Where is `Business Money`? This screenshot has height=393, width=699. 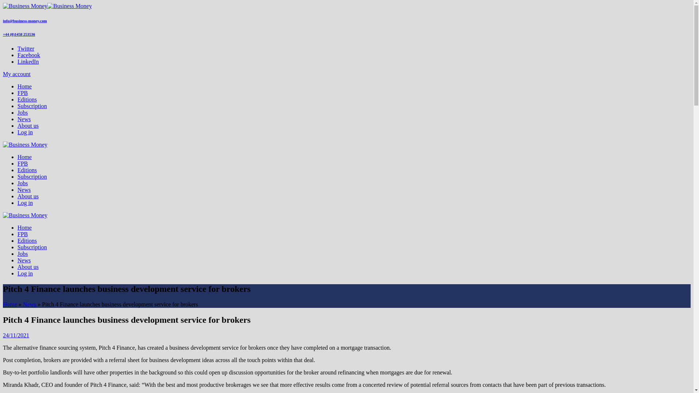
Business Money is located at coordinates (47, 6).